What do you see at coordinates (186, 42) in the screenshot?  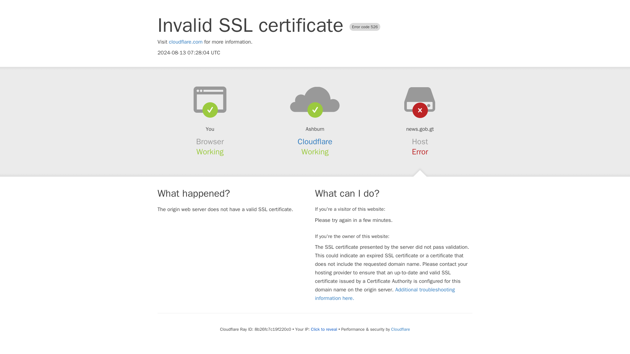 I see `cloudflare.com` at bounding box center [186, 42].